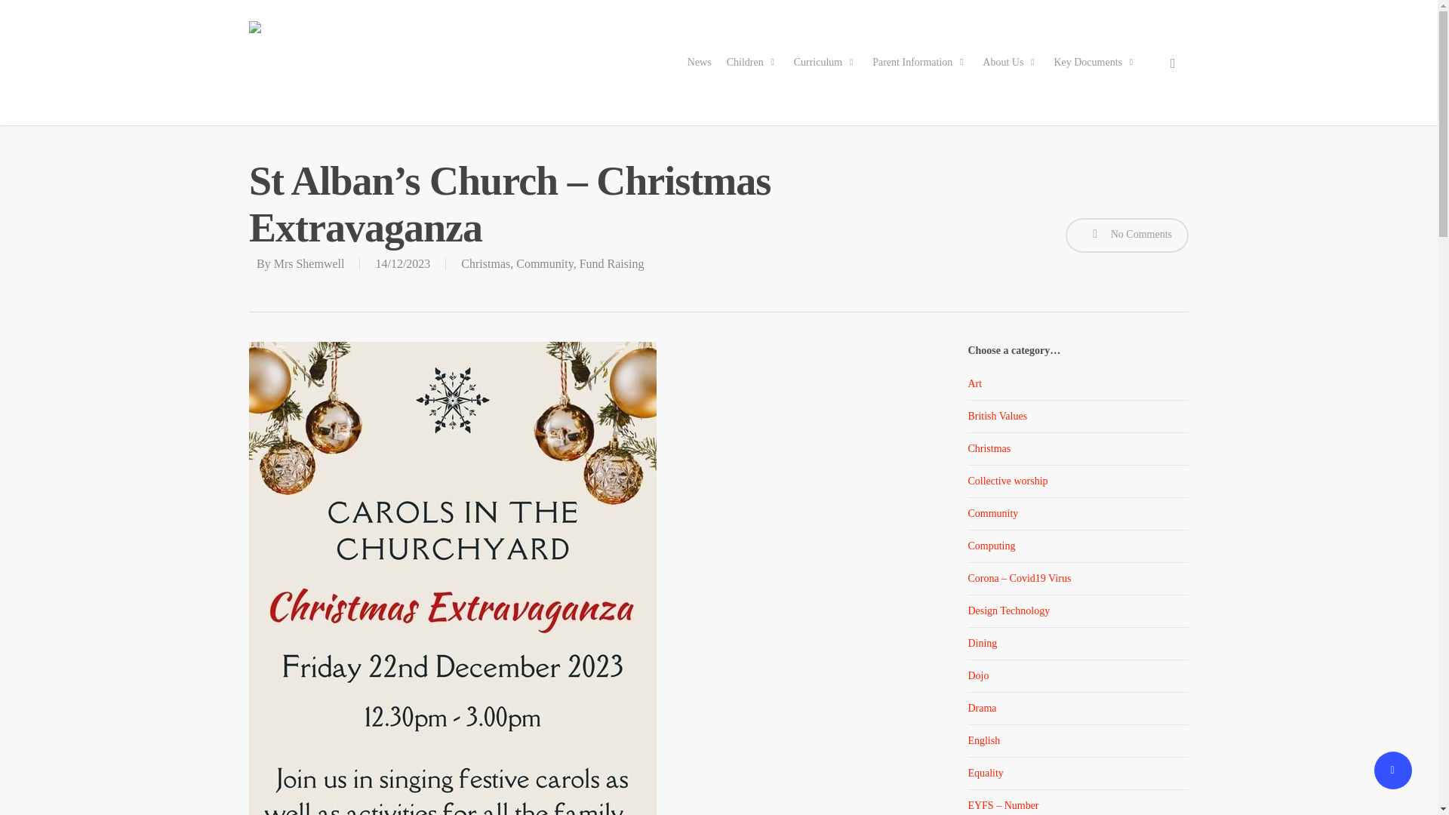  What do you see at coordinates (699, 62) in the screenshot?
I see `News` at bounding box center [699, 62].